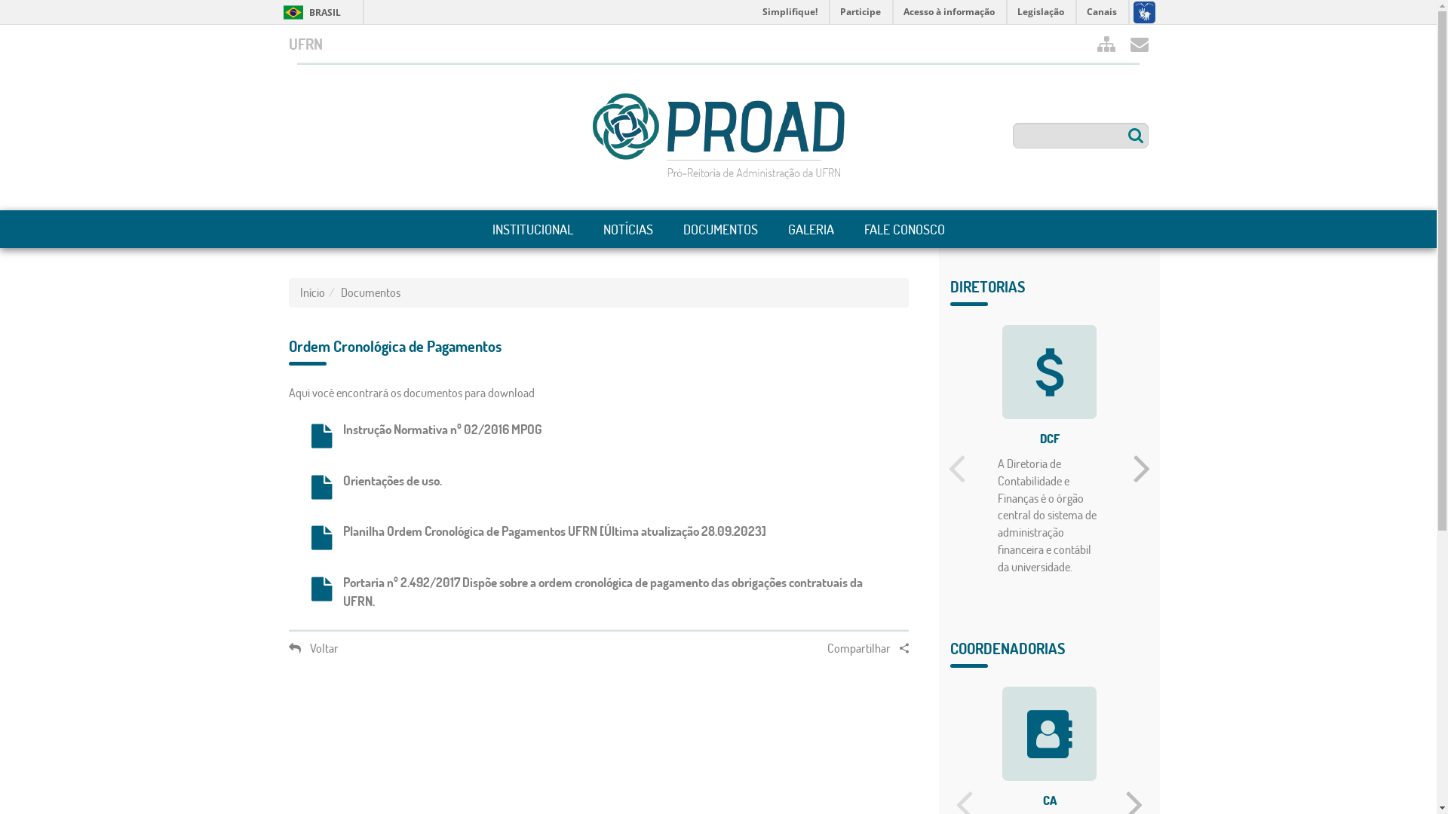 The width and height of the screenshot is (1448, 814). What do you see at coordinates (719, 136) in the screenshot?
I see `Logomarca da PROAD` at bounding box center [719, 136].